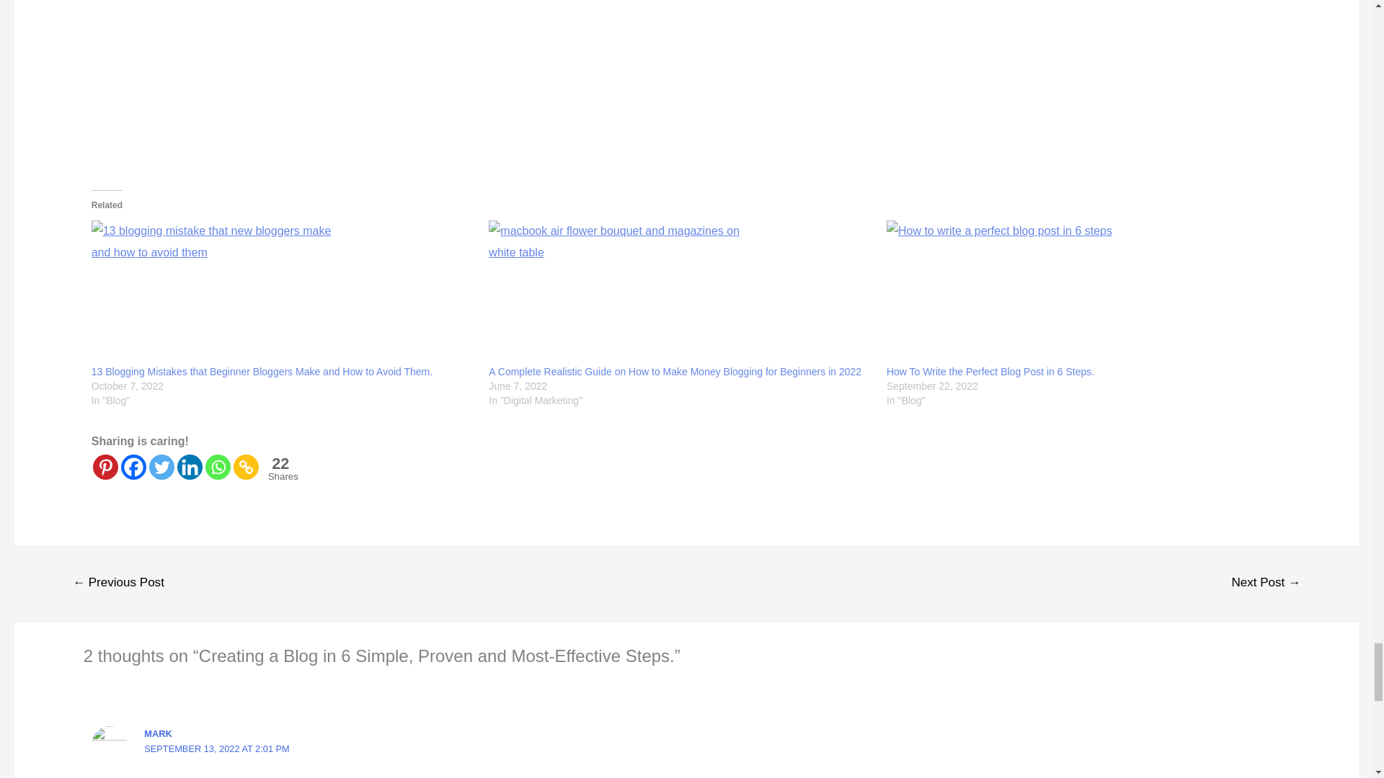  Describe the element at coordinates (134, 467) in the screenshot. I see `Facebook` at that location.